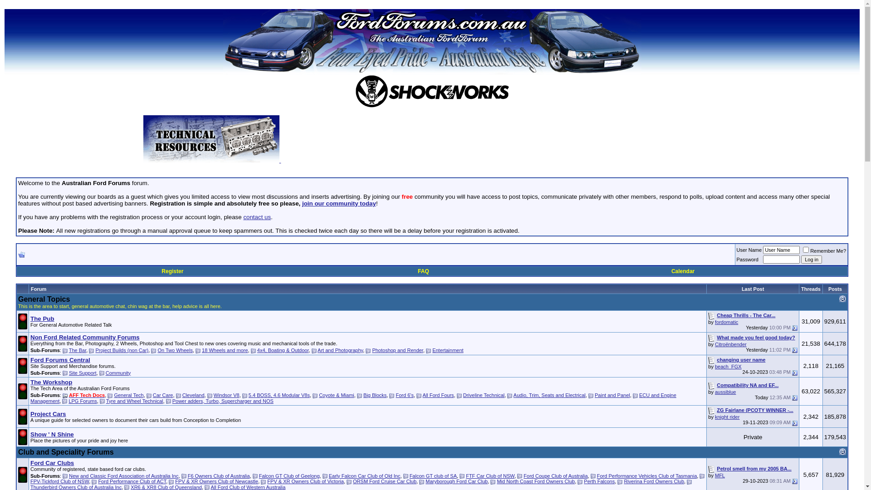 The image size is (871, 490). What do you see at coordinates (727, 322) in the screenshot?
I see `fordomatic` at bounding box center [727, 322].